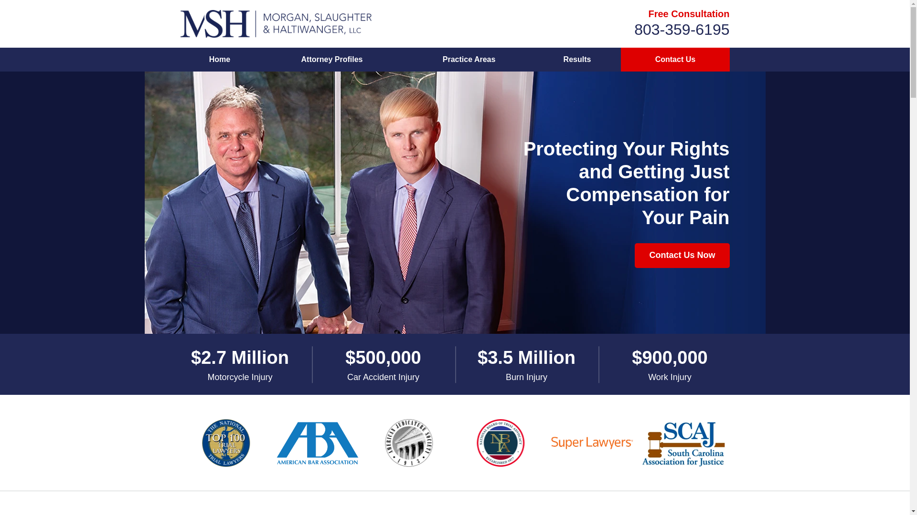 This screenshot has height=515, width=917. Describe the element at coordinates (220, 60) in the screenshot. I see `Home` at that location.